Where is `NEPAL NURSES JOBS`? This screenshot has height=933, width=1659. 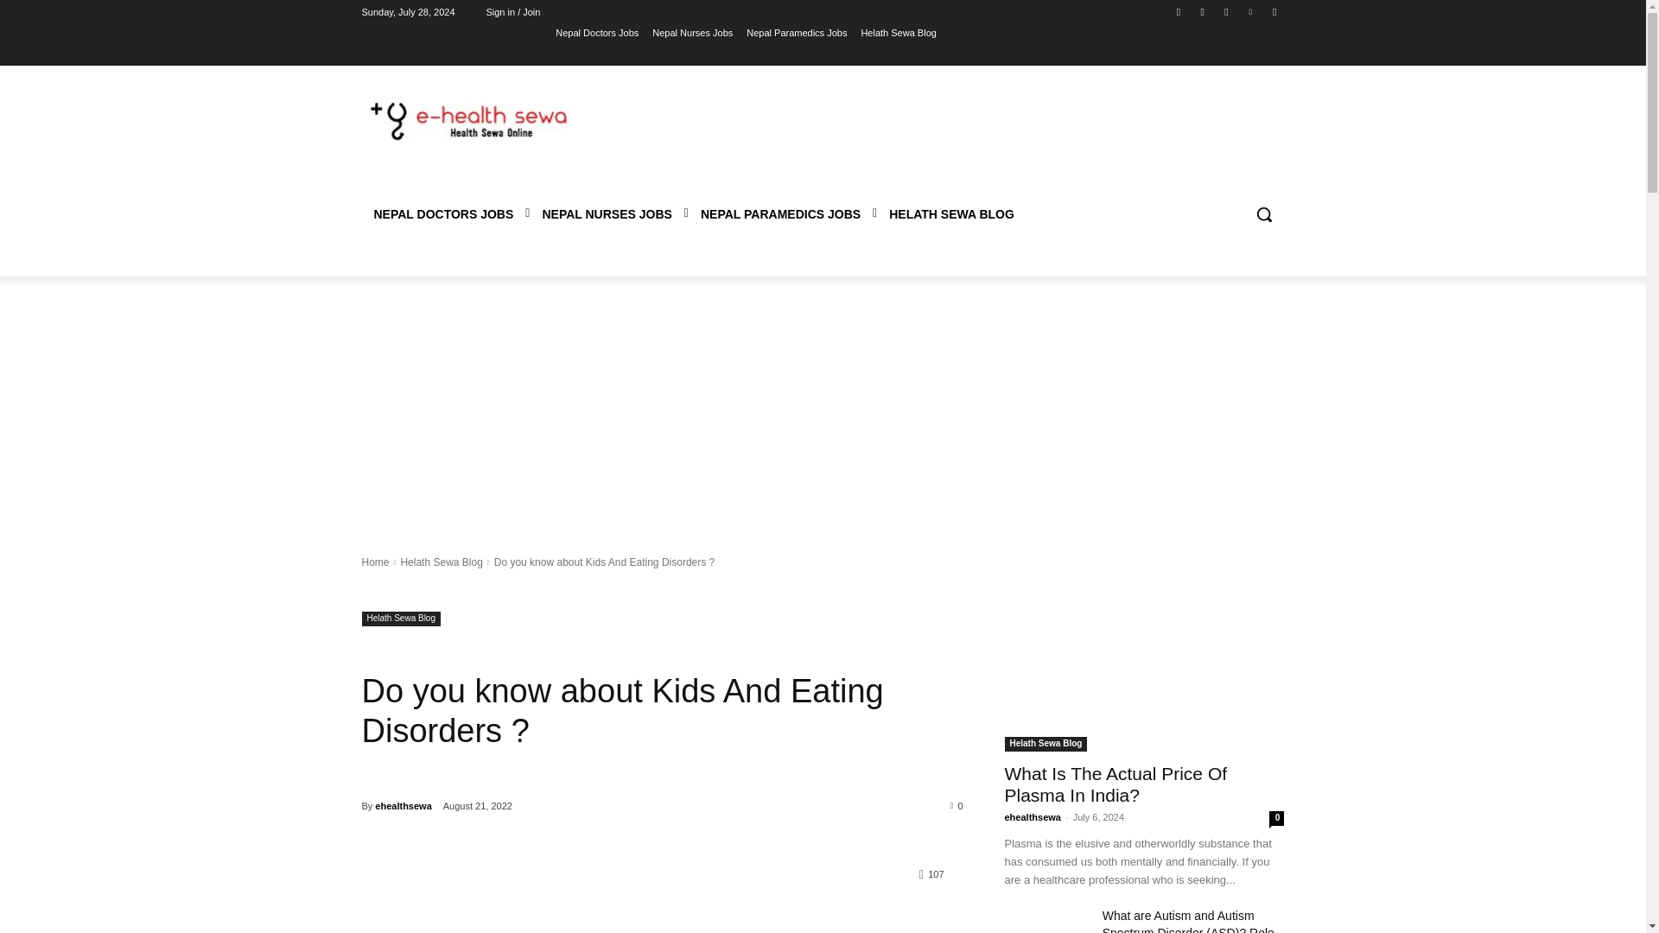 NEPAL NURSES JOBS is located at coordinates (607, 214).